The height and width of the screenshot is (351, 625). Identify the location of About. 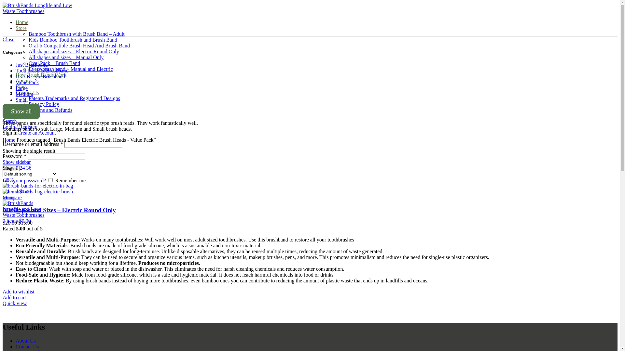
(22, 81).